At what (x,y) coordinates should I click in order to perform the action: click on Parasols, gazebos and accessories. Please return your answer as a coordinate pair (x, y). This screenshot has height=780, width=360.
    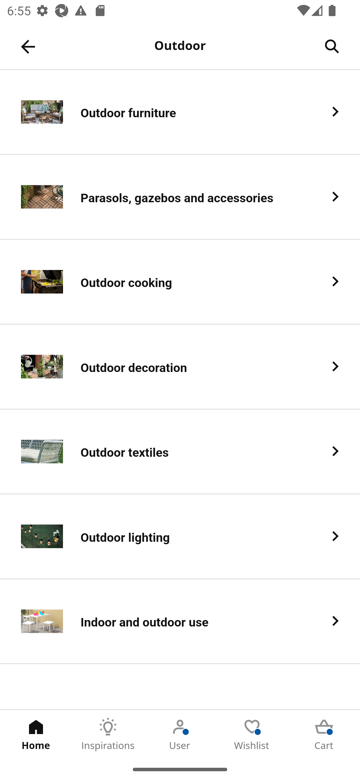
    Looking at the image, I should click on (180, 197).